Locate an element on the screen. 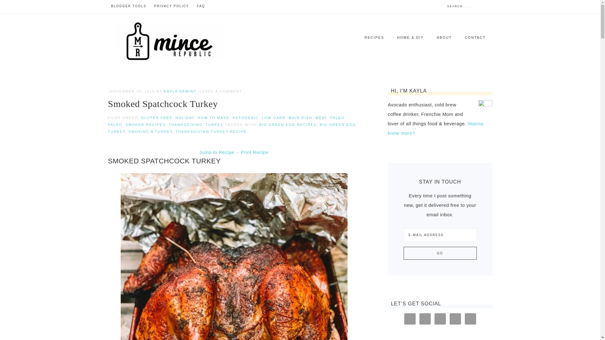 The height and width of the screenshot is (340, 605). KETOGENIC is located at coordinates (245, 118).